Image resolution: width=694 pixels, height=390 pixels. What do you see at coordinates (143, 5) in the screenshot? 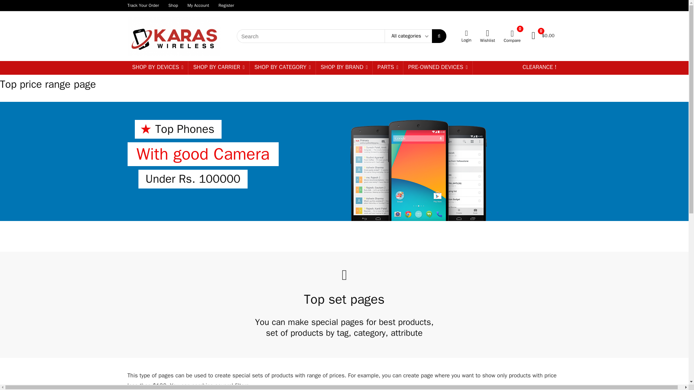
I see `Track Your Order` at bounding box center [143, 5].